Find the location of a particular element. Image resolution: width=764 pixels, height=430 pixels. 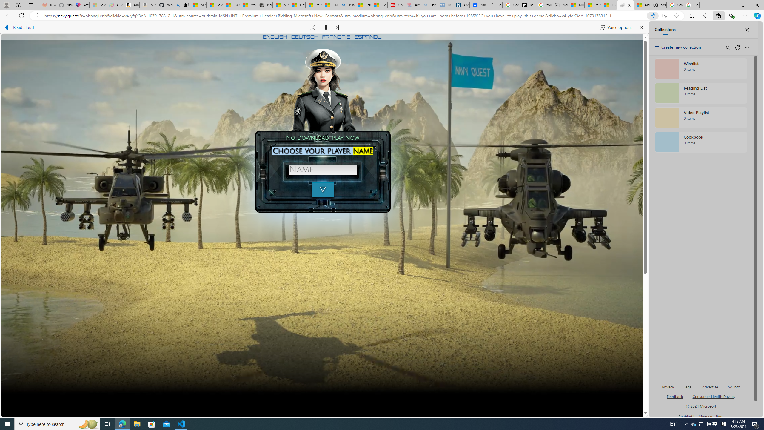

Workspaces is located at coordinates (18, 5).